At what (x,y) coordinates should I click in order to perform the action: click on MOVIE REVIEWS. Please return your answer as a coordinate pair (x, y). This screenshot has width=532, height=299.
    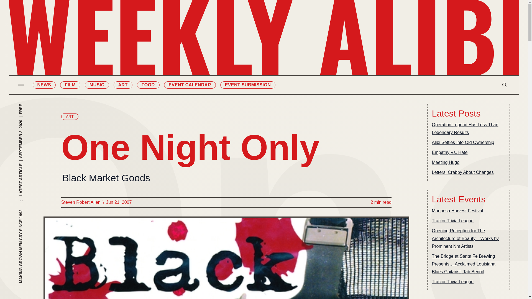
    Looking at the image, I should click on (294, 19).